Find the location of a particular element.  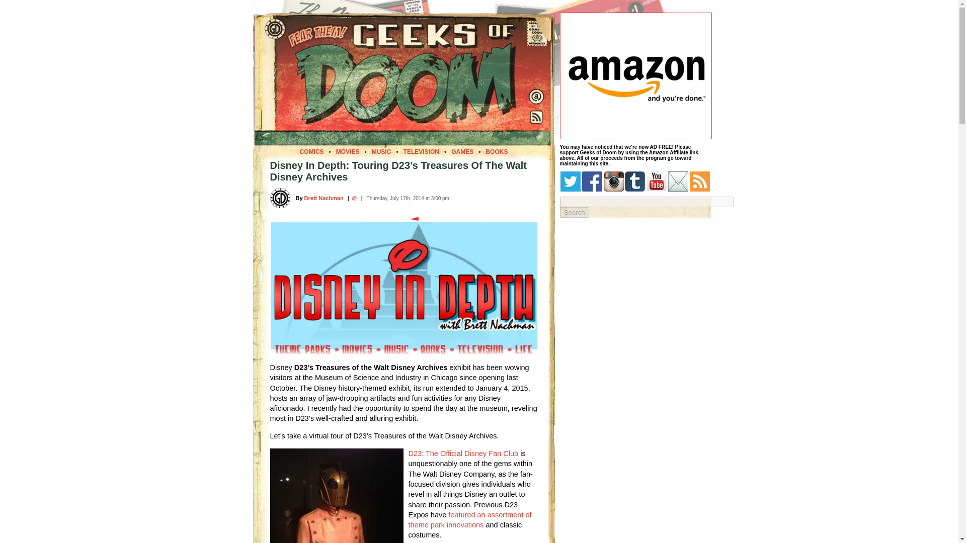

Disney In Depth banner is located at coordinates (404, 285).